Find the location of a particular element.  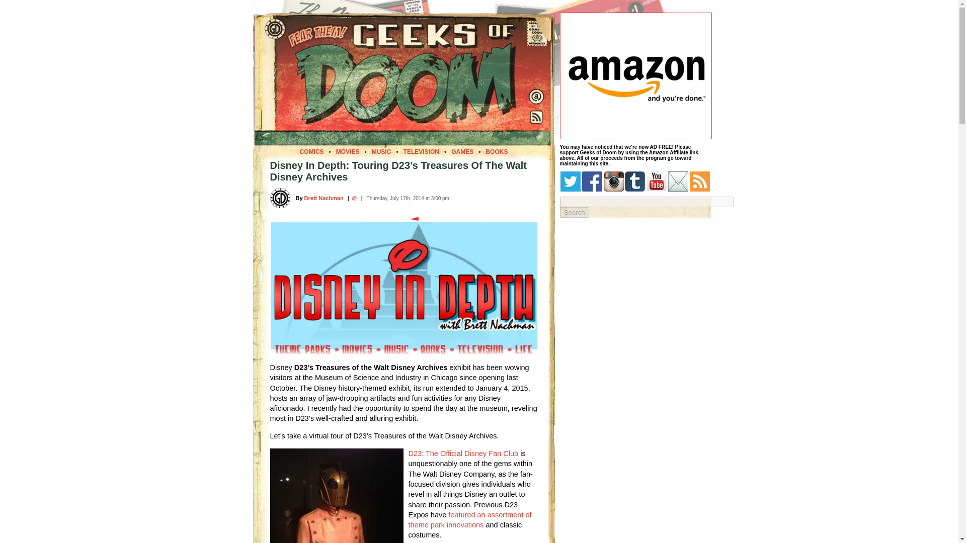

Disney In Depth banner is located at coordinates (404, 285).